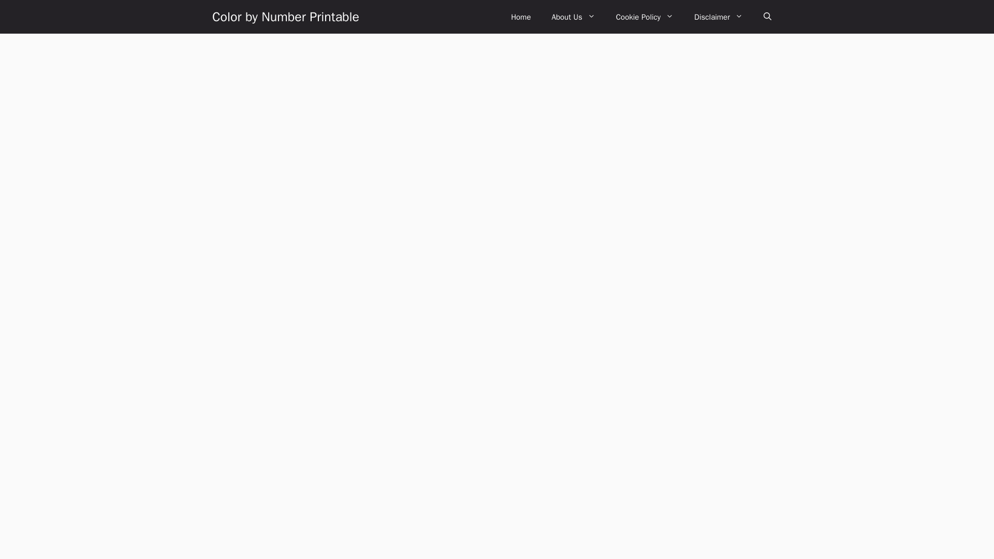  Describe the element at coordinates (644, 17) in the screenshot. I see `Cookie Policy` at that location.